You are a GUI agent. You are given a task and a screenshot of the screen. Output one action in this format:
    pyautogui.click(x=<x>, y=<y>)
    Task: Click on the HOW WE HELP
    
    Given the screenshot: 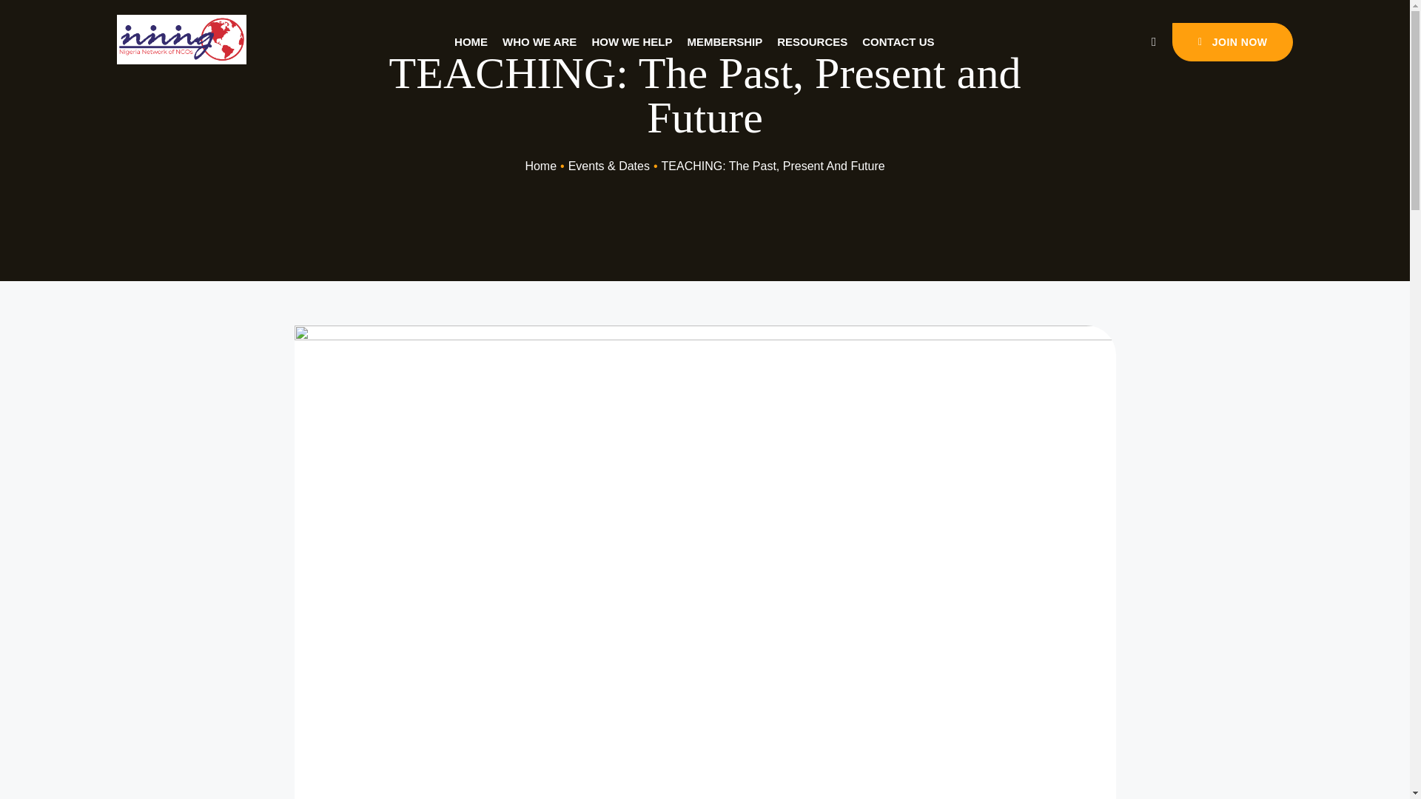 What is the action you would take?
    pyautogui.click(x=631, y=42)
    